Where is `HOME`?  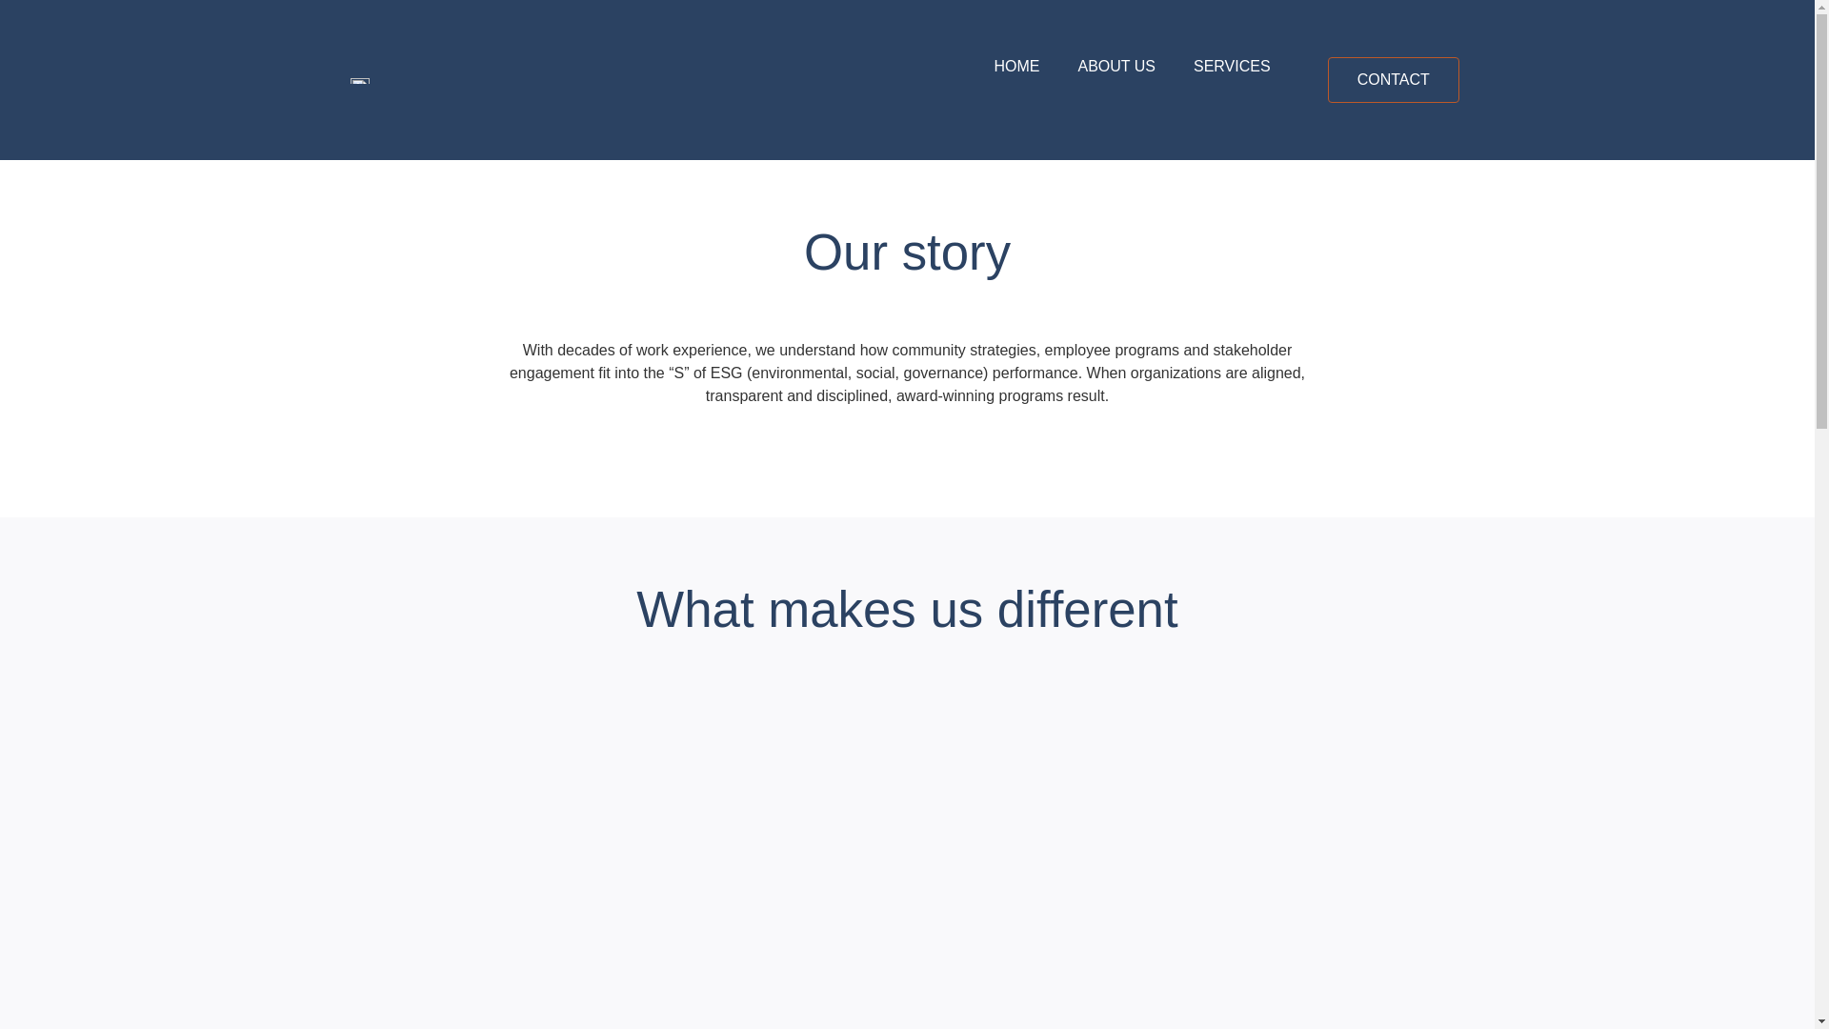
HOME is located at coordinates (1016, 67).